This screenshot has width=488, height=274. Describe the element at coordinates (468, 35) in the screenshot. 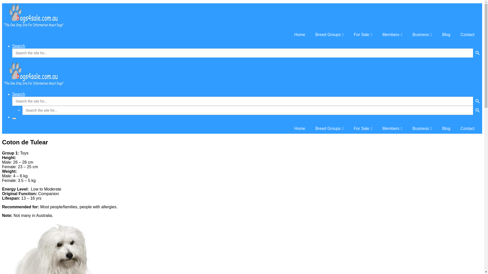

I see `Contact` at that location.